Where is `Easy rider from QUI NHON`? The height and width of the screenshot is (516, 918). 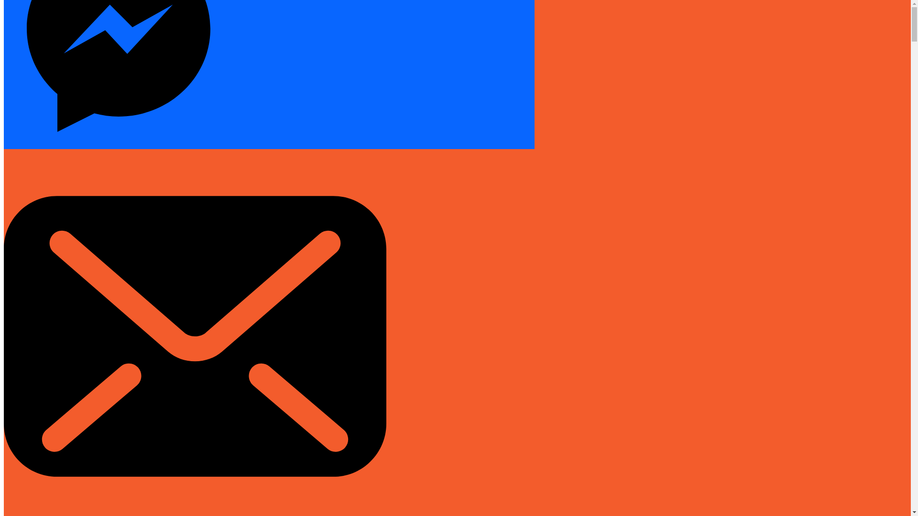 Easy rider from QUI NHON is located at coordinates (88, 335).